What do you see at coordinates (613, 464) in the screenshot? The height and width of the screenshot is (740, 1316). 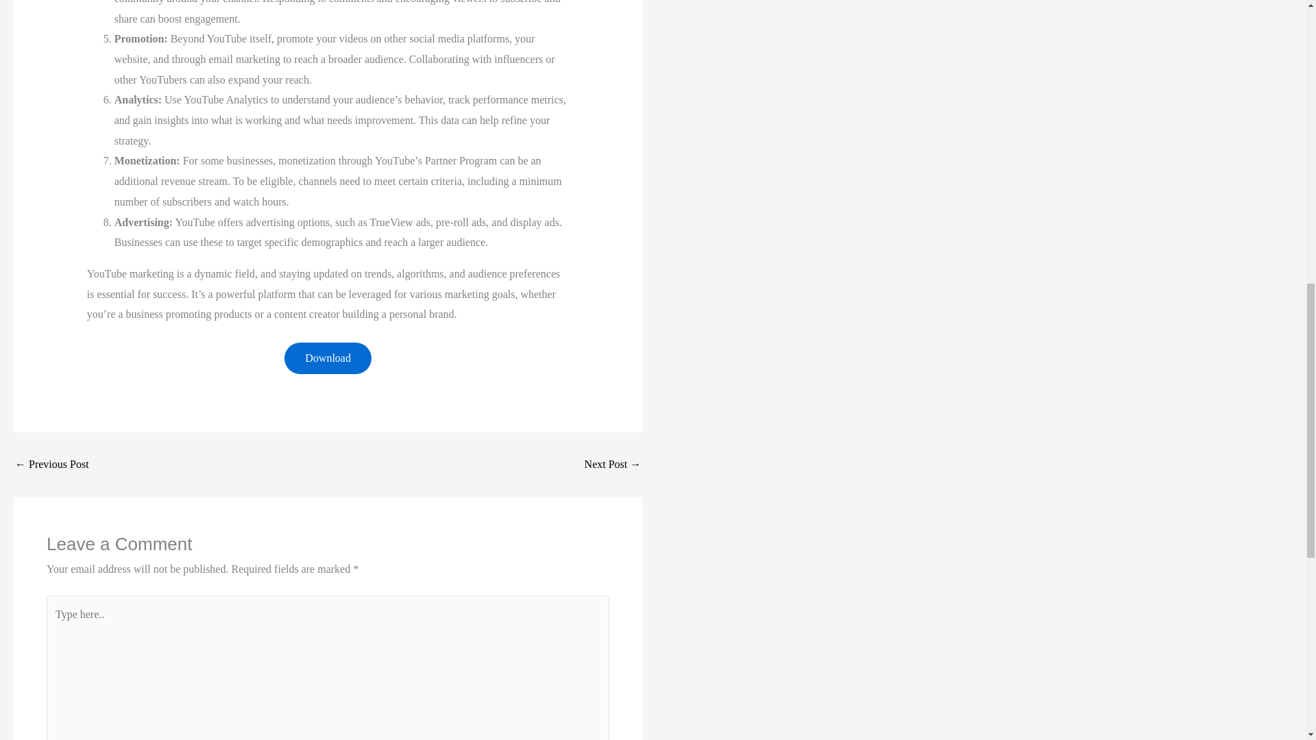 I see `Instagram marketing Course` at bounding box center [613, 464].